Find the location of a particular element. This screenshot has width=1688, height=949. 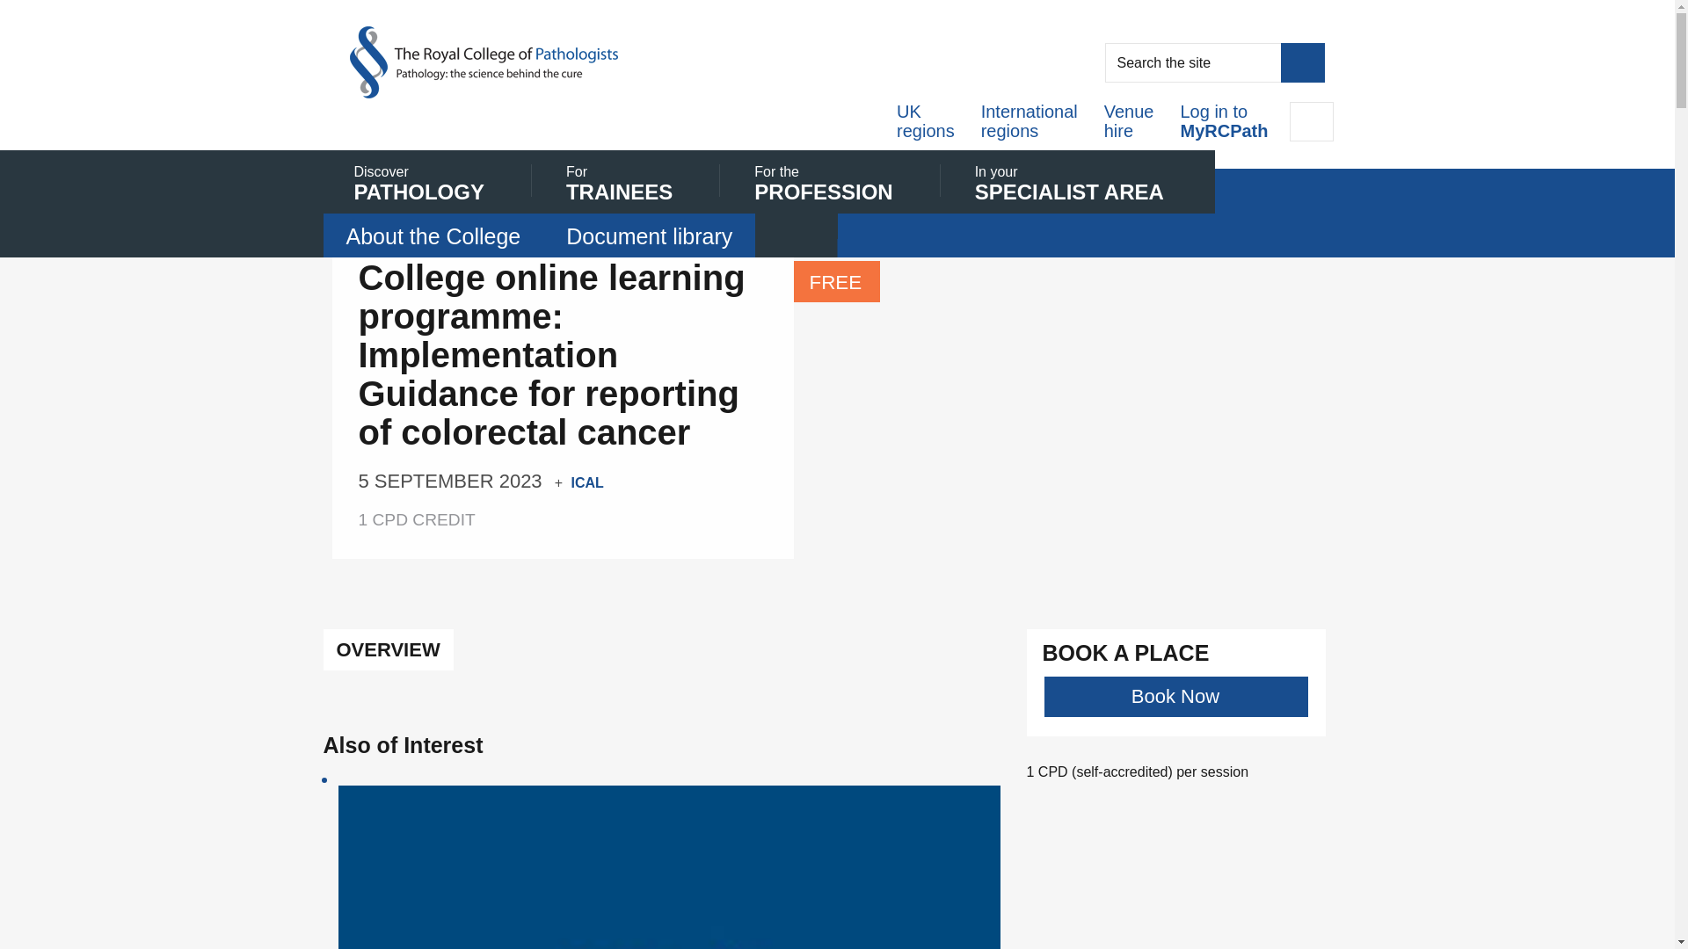

submit is located at coordinates (629, 185).